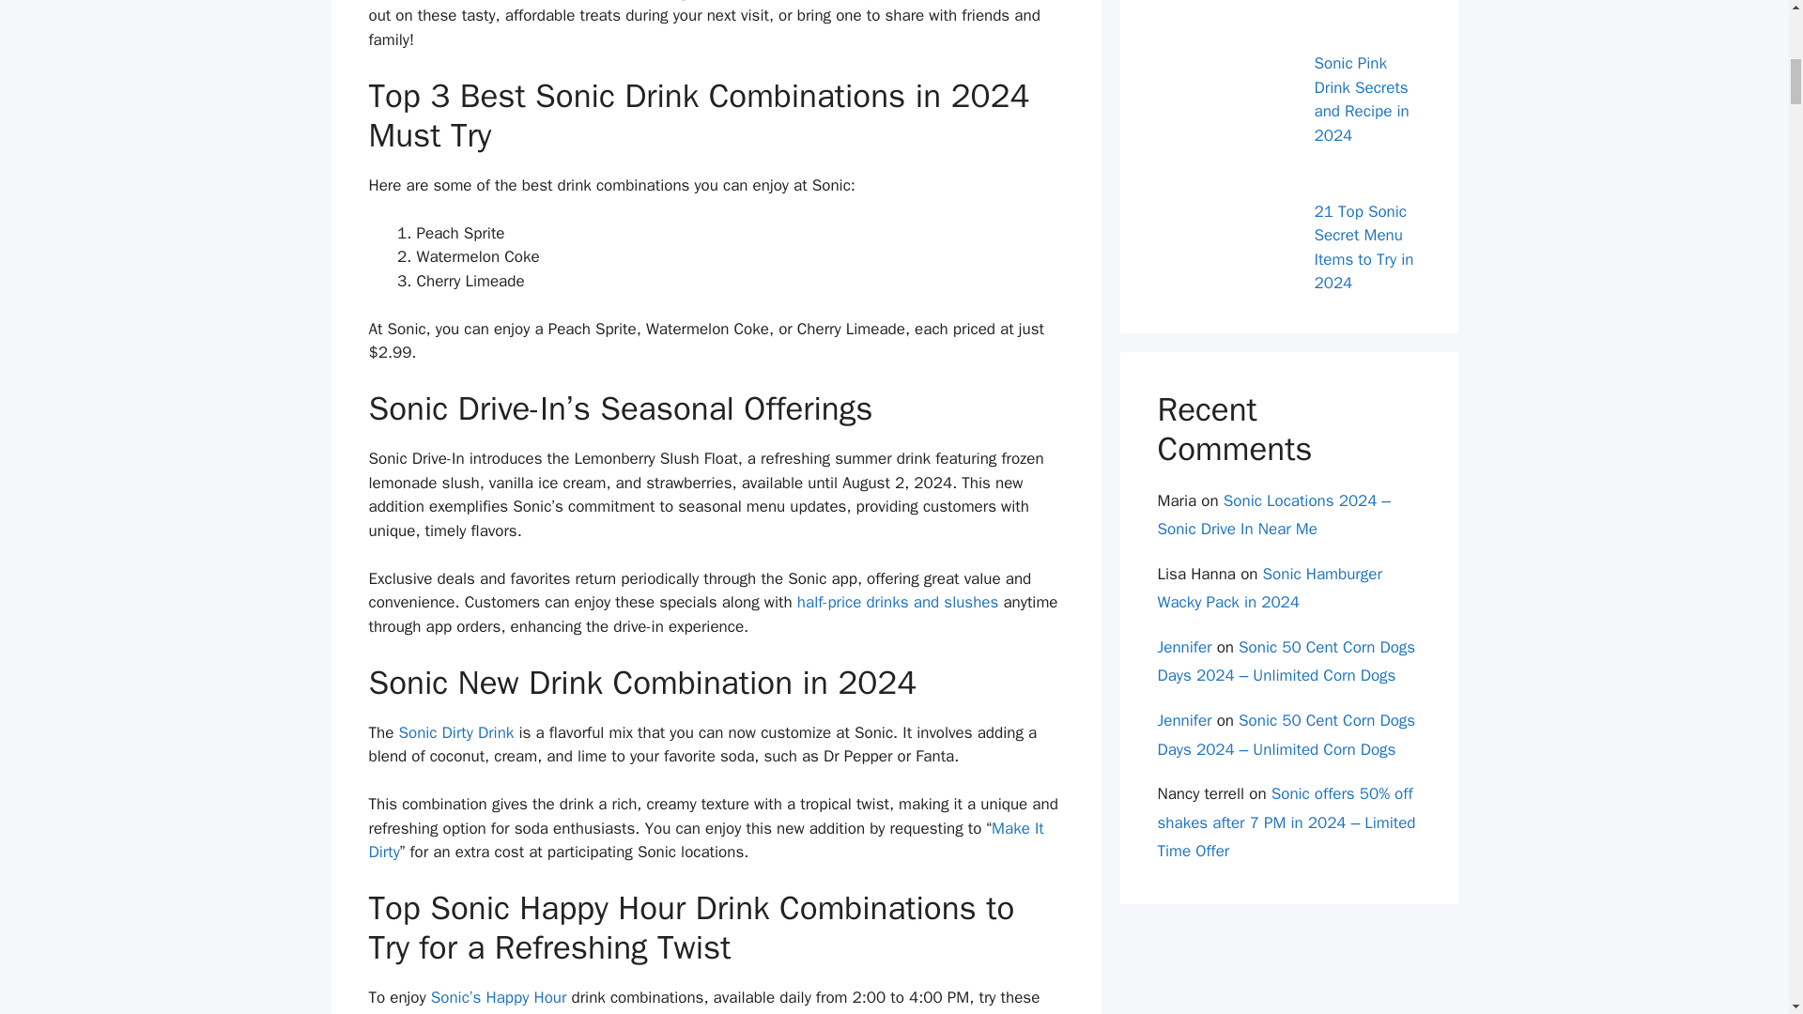 The width and height of the screenshot is (1803, 1014). I want to click on Scroll back to top, so click(1742, 891).